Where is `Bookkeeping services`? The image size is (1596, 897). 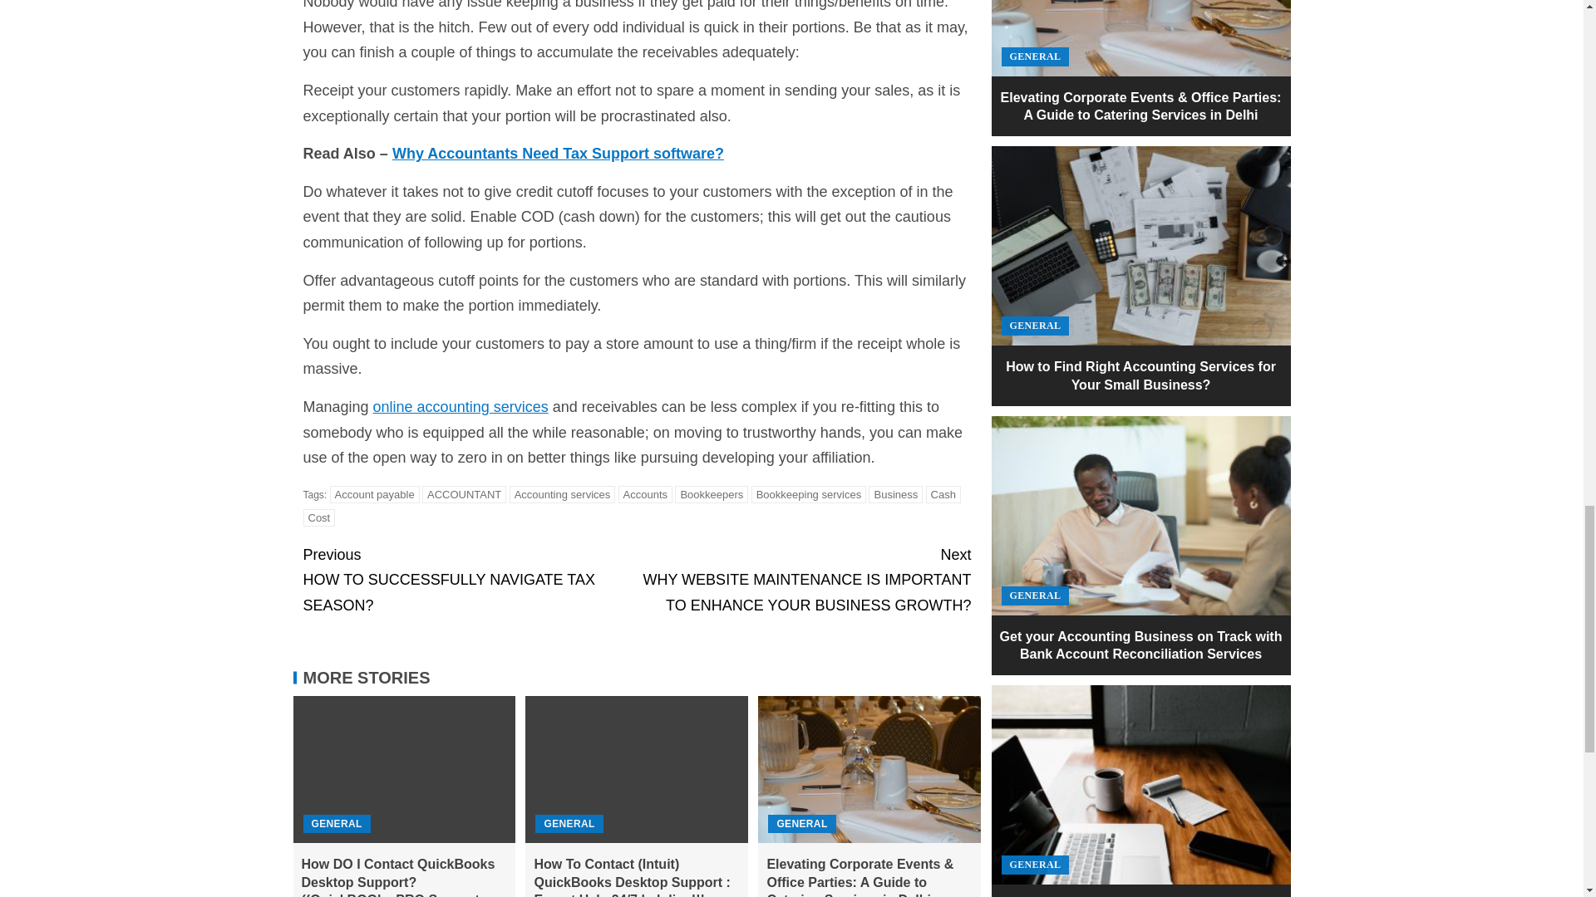
Bookkeeping services is located at coordinates (569, 824).